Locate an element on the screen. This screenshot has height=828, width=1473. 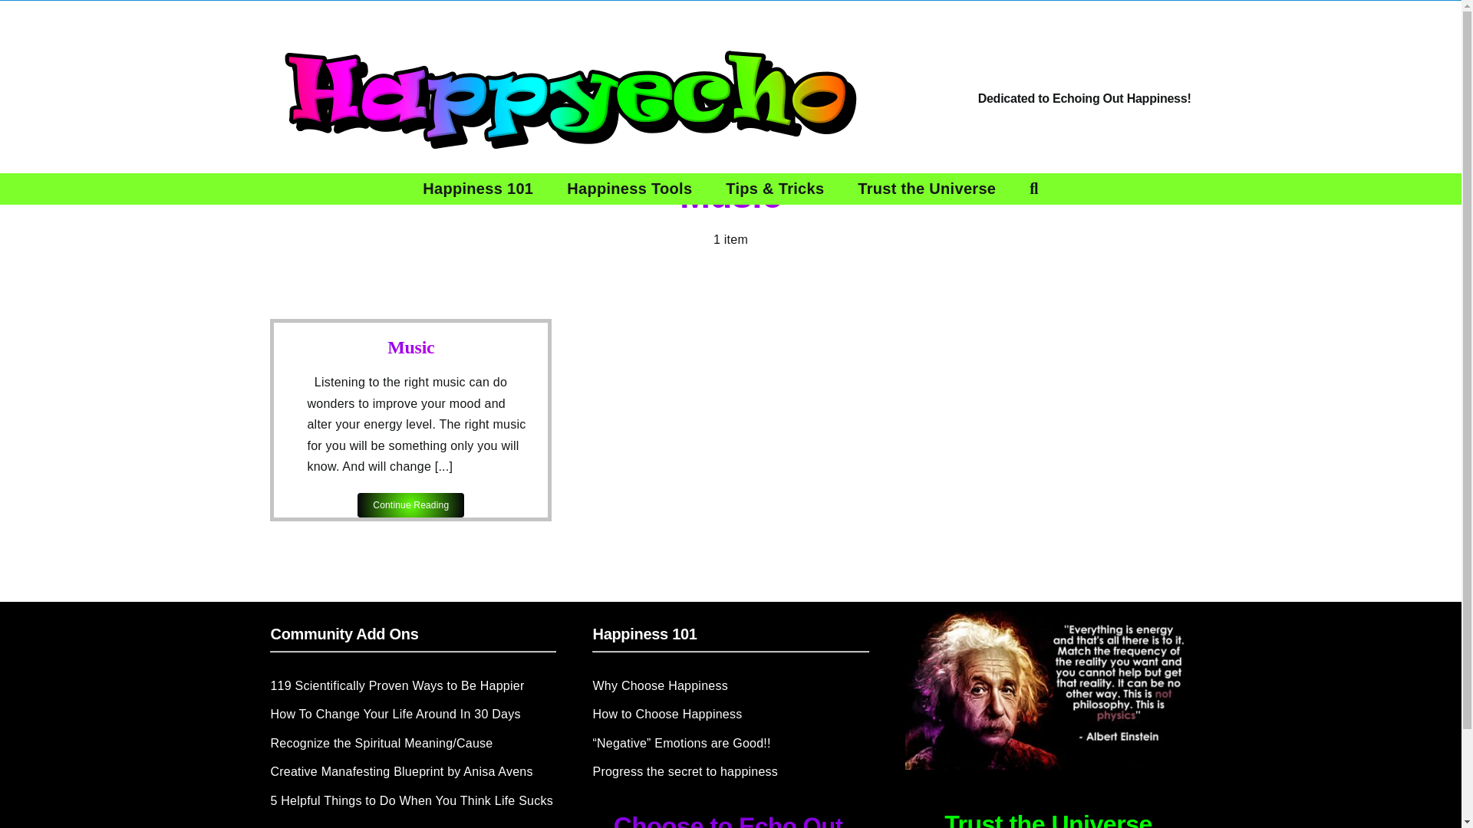
Happiness Tools is located at coordinates (629, 188).